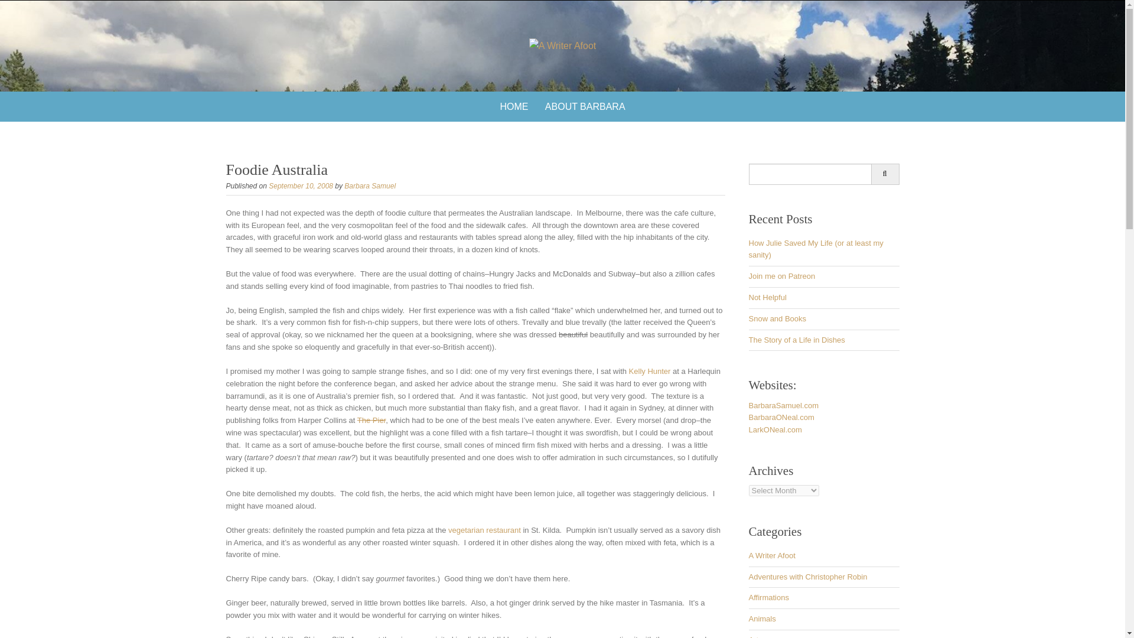 The width and height of the screenshot is (1134, 638). Describe the element at coordinates (796, 340) in the screenshot. I see `The Story of a Life in Dishes` at that location.